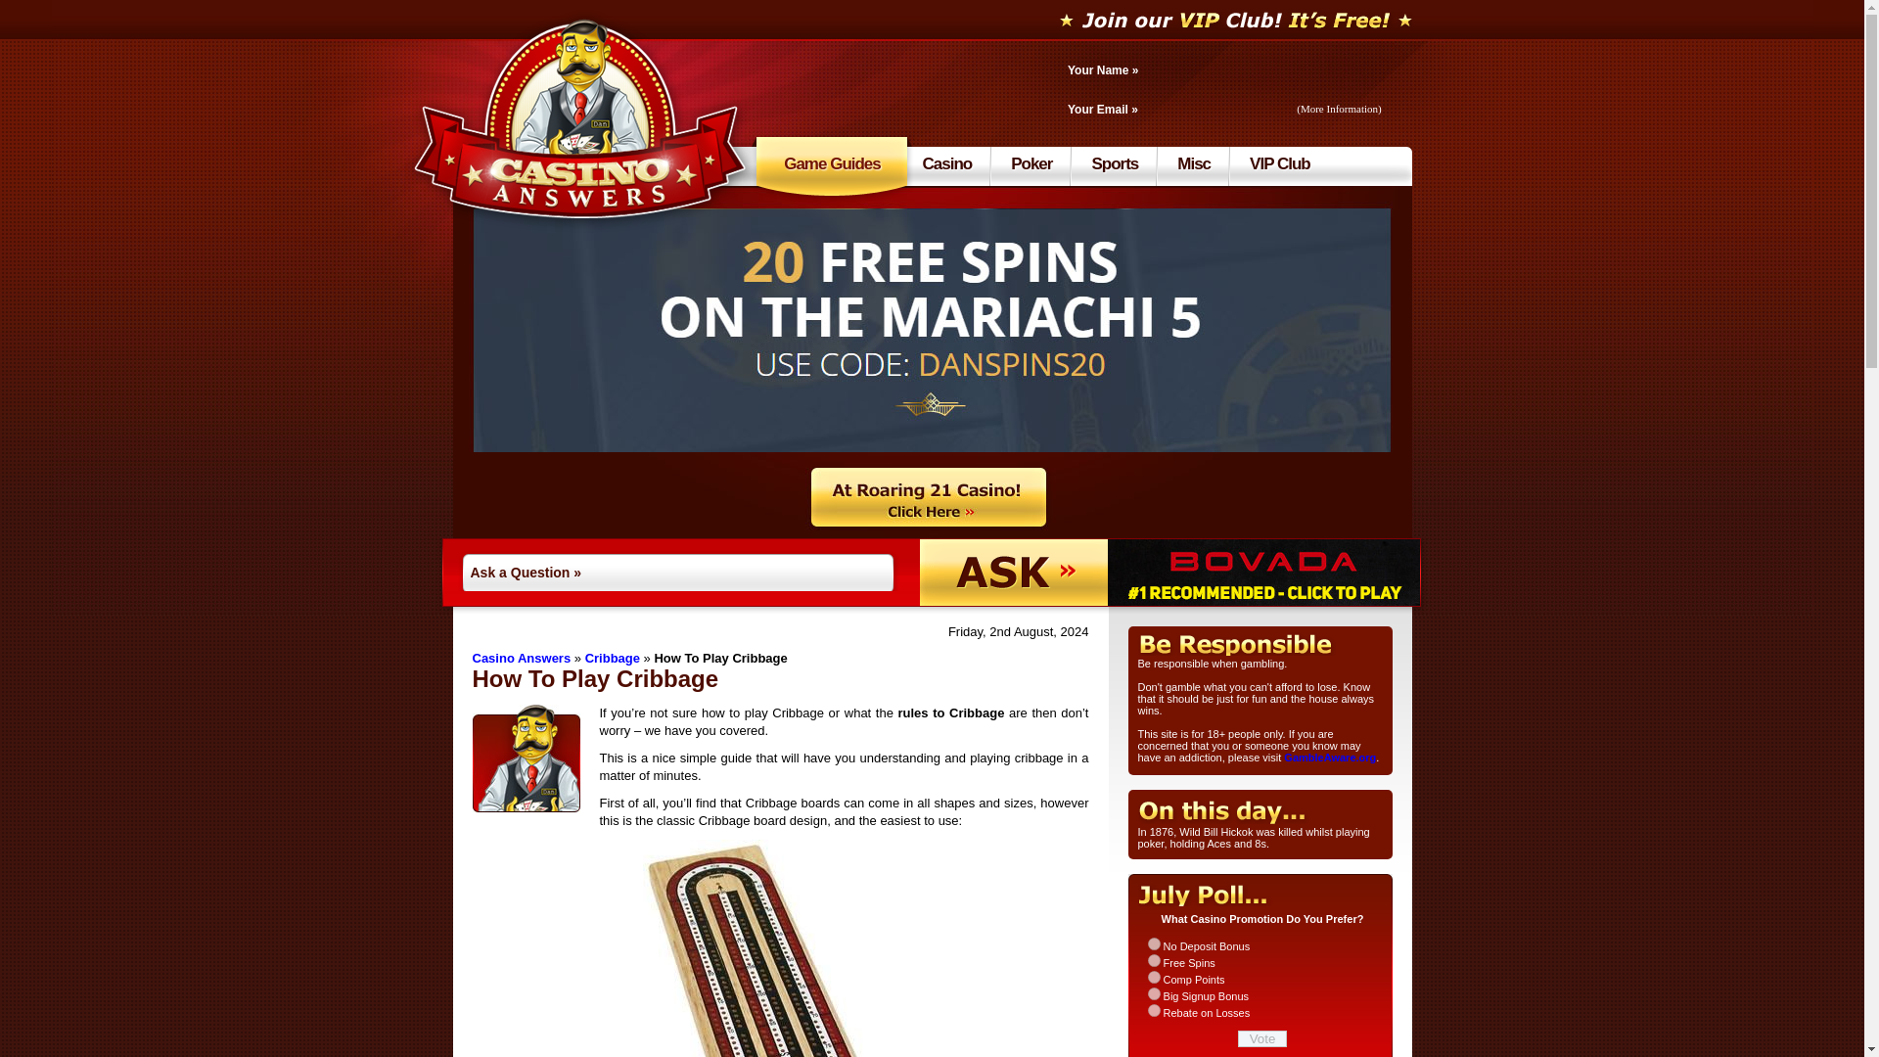  What do you see at coordinates (1153, 992) in the screenshot?
I see `112` at bounding box center [1153, 992].